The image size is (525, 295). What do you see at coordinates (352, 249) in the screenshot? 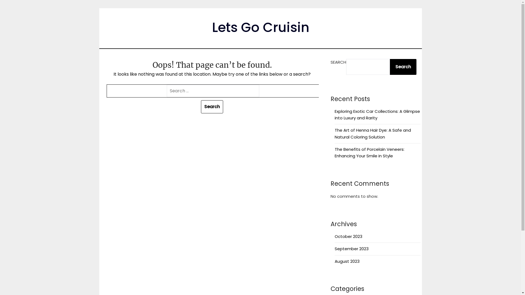
I see `September 2023` at bounding box center [352, 249].